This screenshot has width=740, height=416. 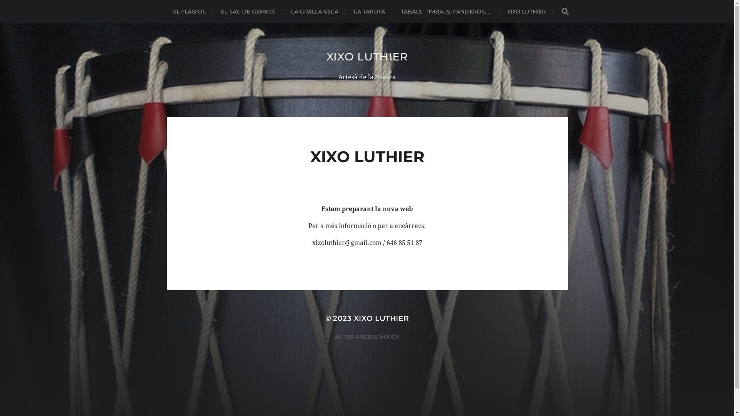 I want to click on LA GRALLA SECA, so click(x=314, y=12).